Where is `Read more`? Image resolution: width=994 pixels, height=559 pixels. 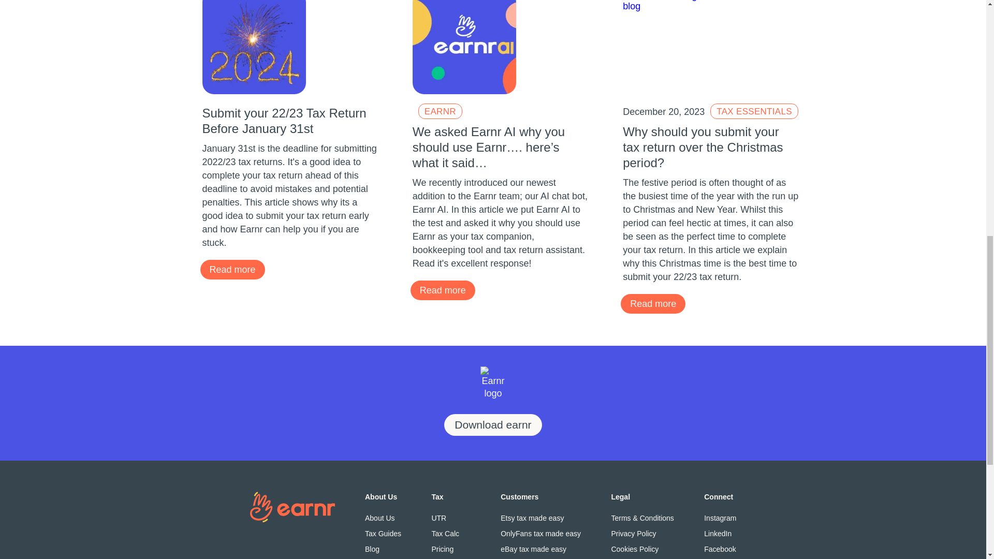 Read more is located at coordinates (442, 290).